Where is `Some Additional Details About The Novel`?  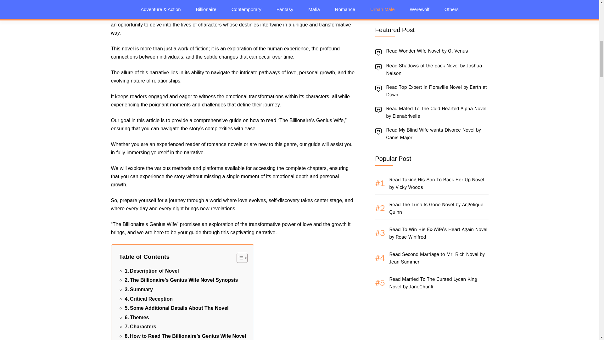 Some Additional Details About The Novel is located at coordinates (176, 308).